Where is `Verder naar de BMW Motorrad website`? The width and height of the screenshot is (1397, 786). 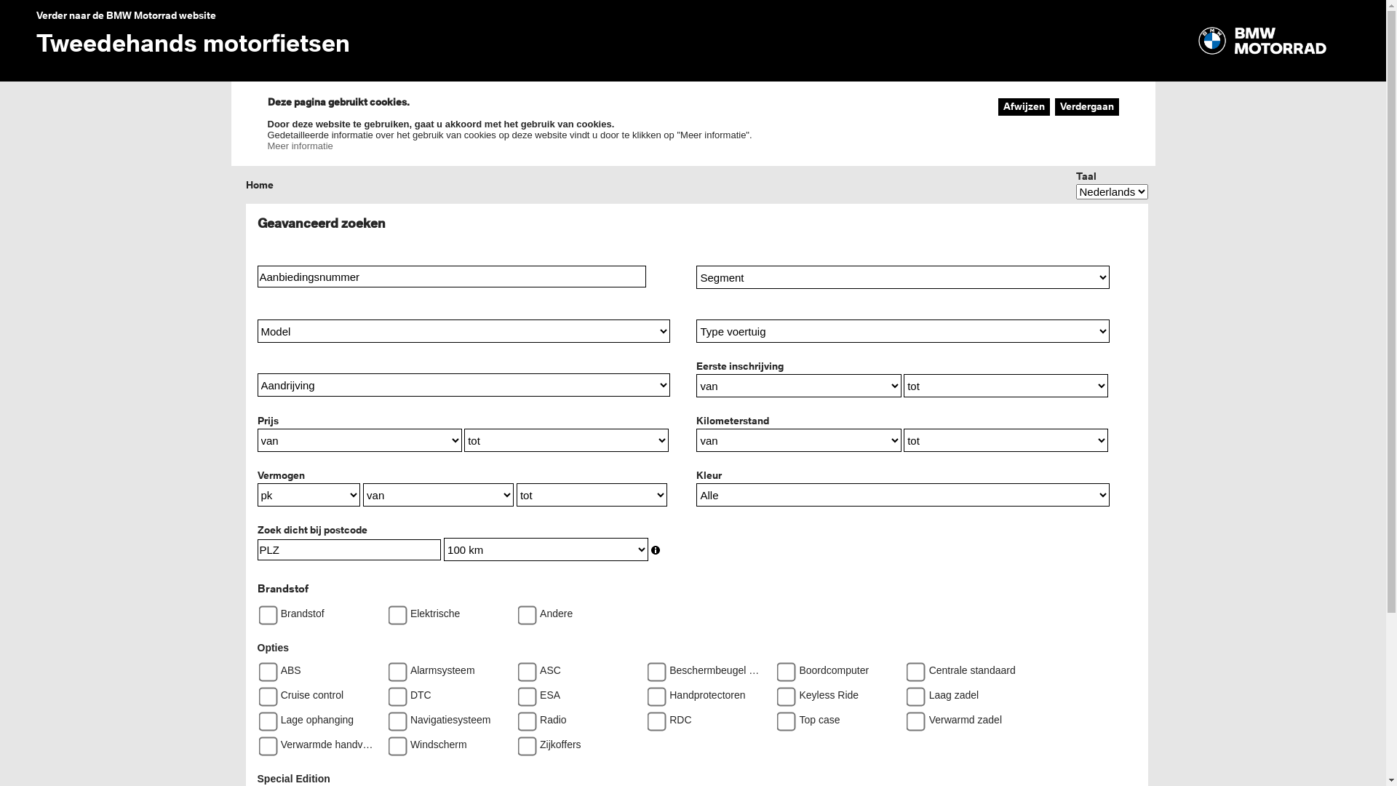
Verder naar de BMW Motorrad website is located at coordinates (127, 15).